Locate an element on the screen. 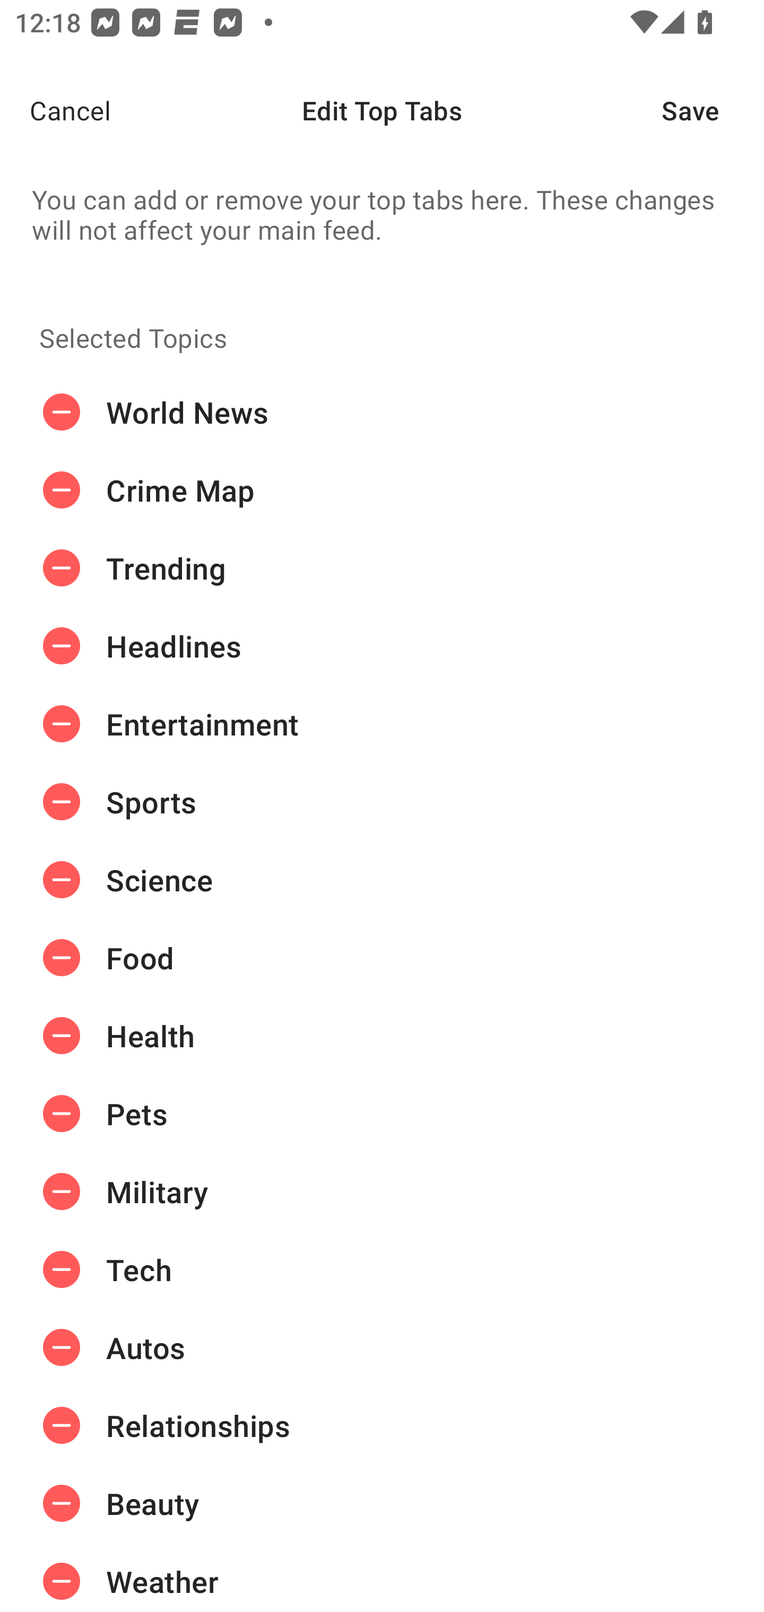 The width and height of the screenshot is (764, 1612). World News is located at coordinates (382, 413).